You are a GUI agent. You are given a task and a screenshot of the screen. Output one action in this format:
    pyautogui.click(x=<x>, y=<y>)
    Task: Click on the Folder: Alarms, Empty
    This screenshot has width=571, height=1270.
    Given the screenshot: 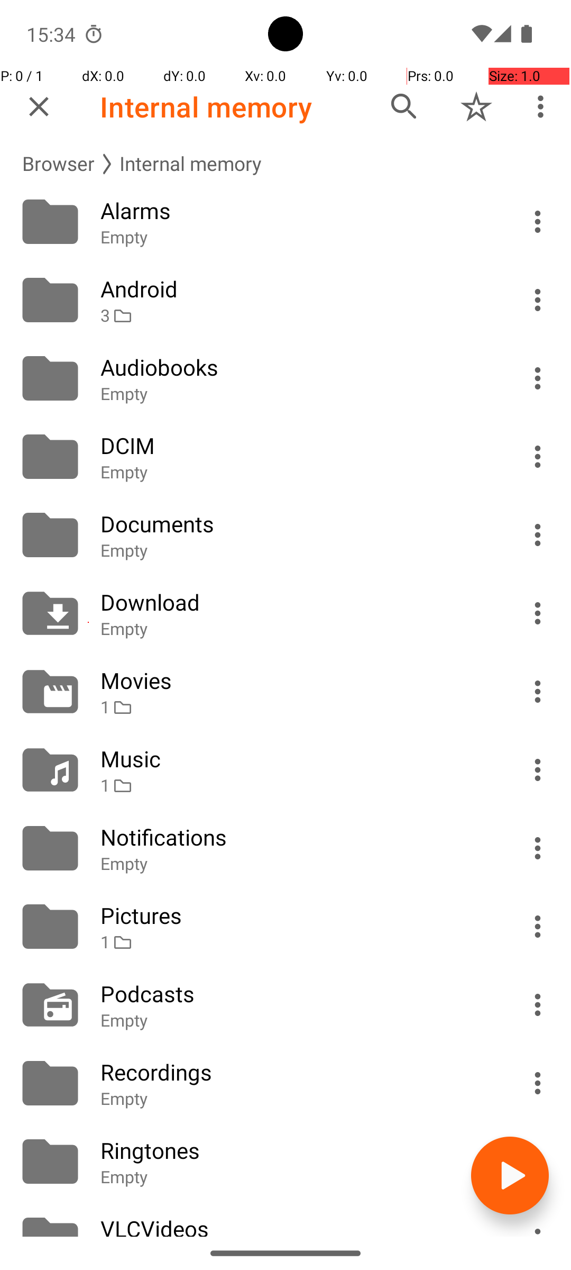 What is the action you would take?
    pyautogui.click(x=285, y=222)
    